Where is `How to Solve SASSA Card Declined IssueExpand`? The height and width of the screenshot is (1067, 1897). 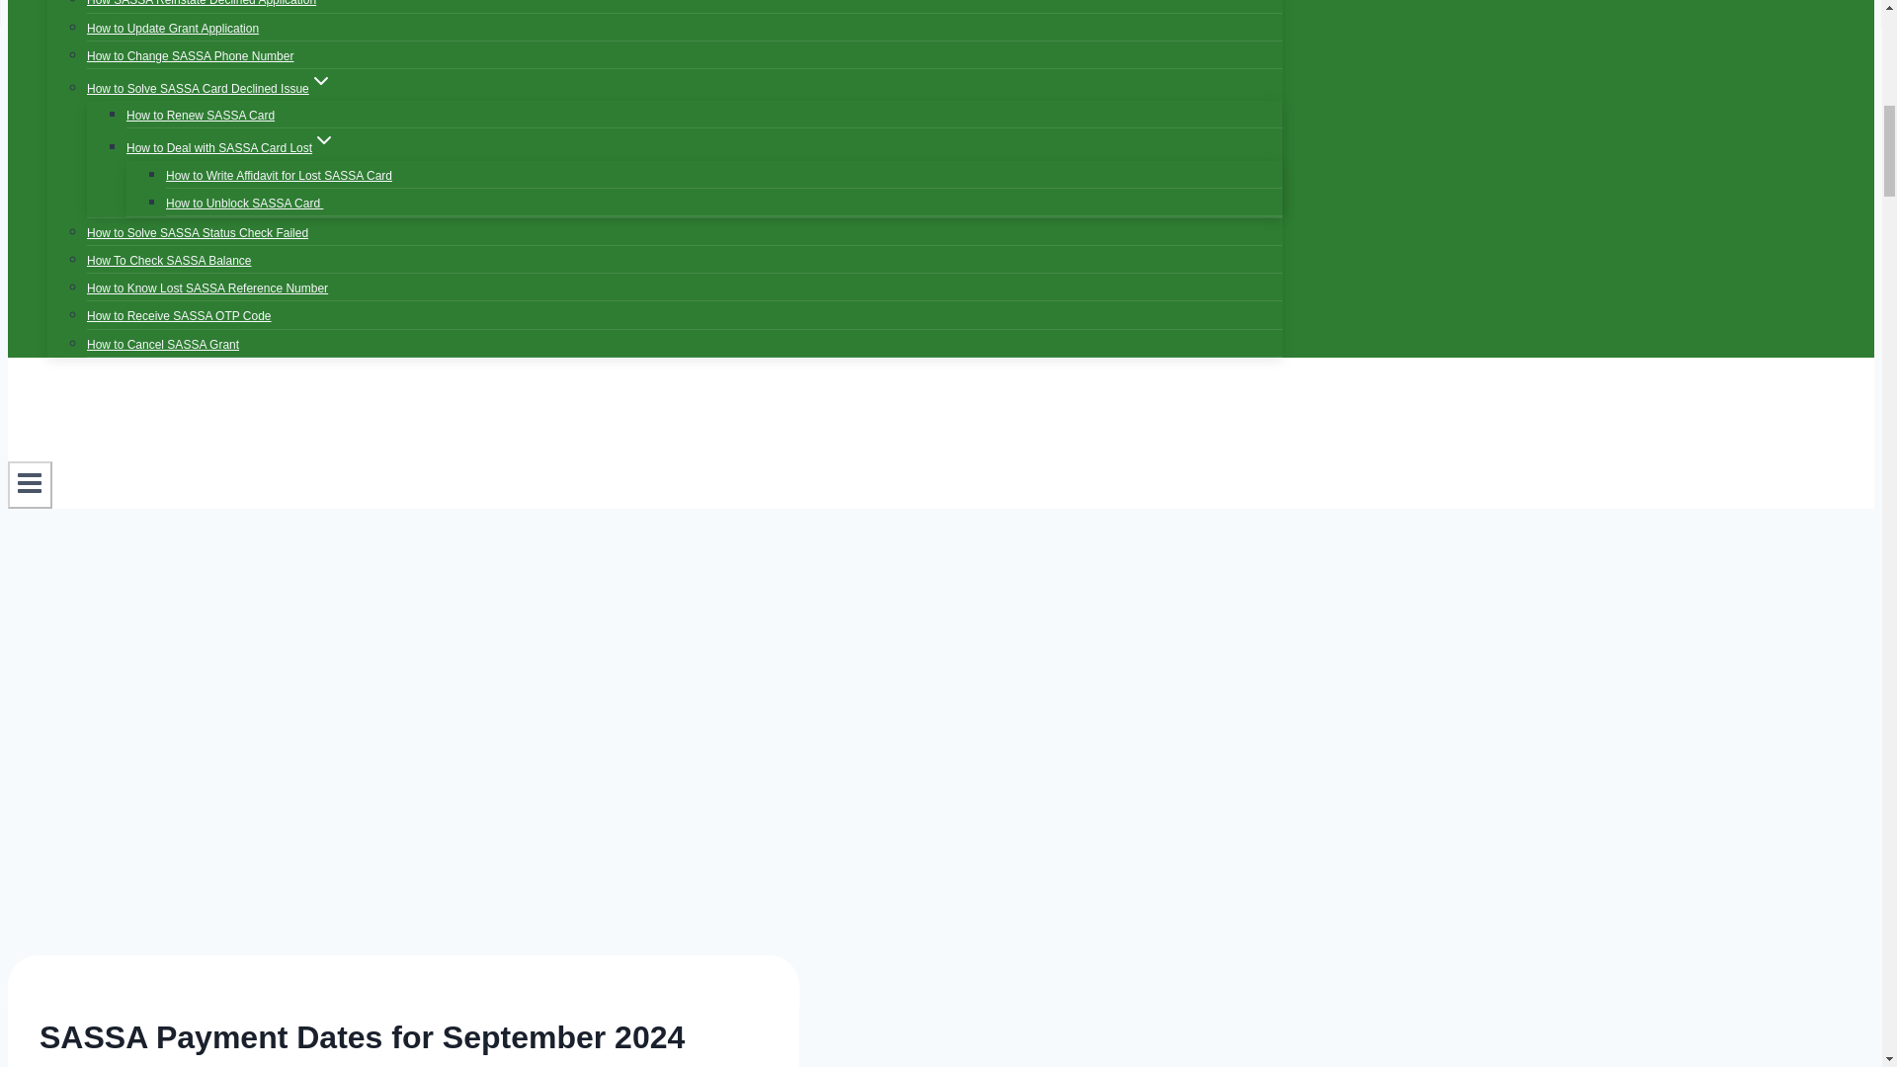
How to Solve SASSA Card Declined IssueExpand is located at coordinates (209, 89).